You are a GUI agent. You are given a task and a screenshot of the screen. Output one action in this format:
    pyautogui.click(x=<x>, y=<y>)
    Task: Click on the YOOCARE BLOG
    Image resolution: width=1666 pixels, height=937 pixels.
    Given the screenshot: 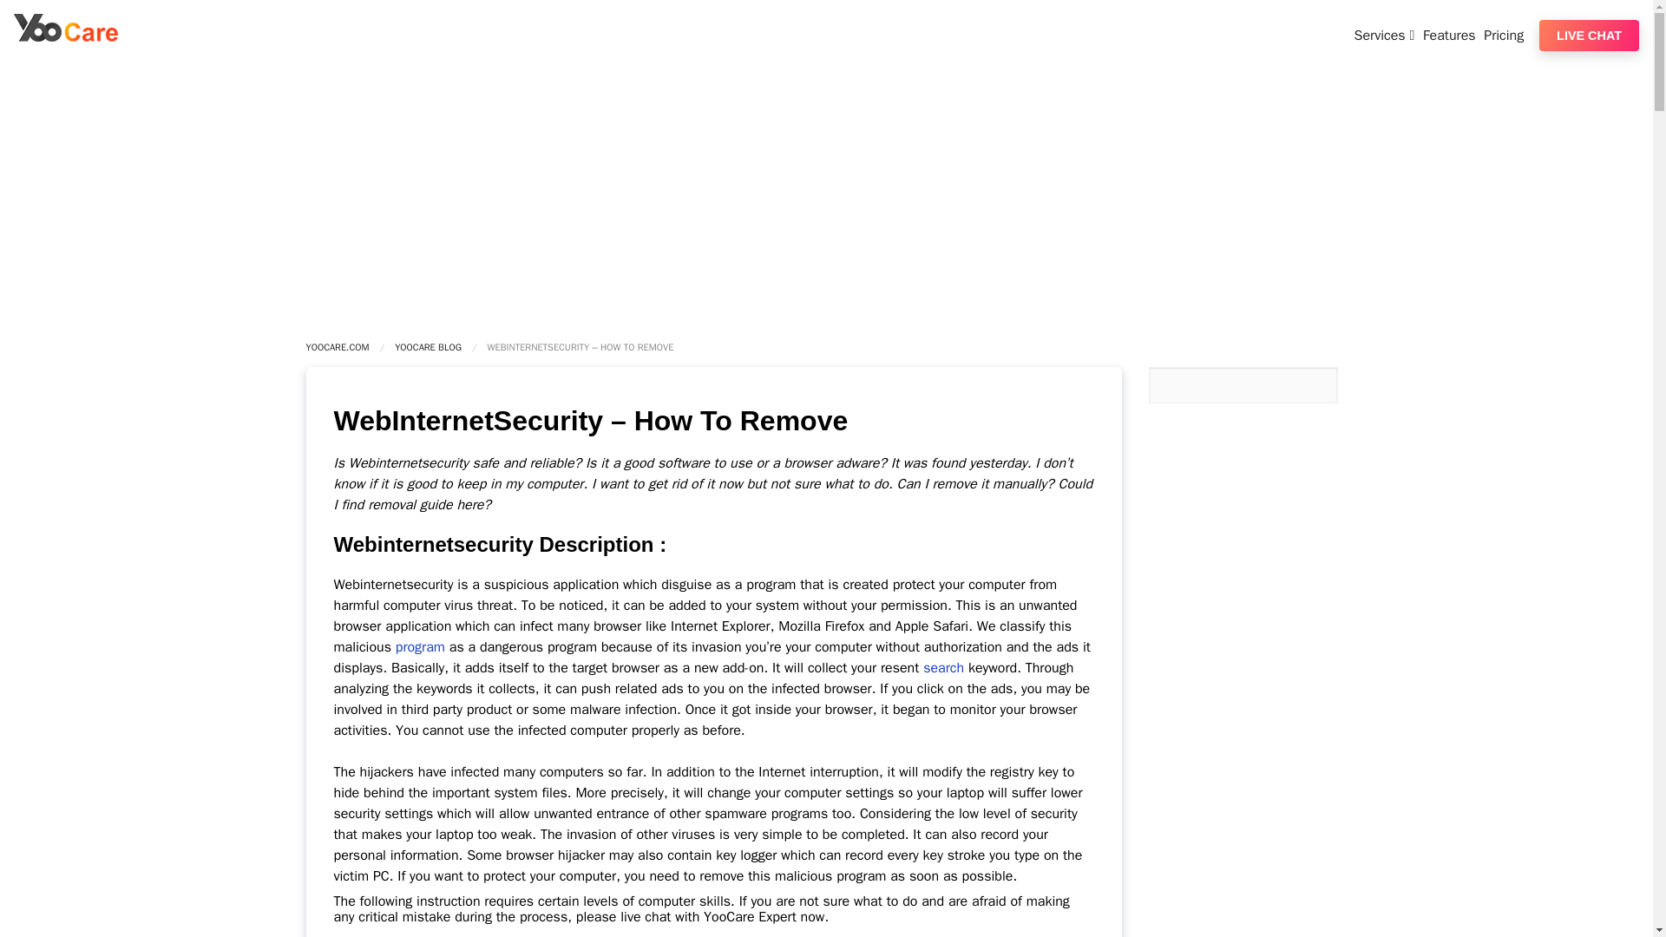 What is the action you would take?
    pyautogui.click(x=428, y=347)
    